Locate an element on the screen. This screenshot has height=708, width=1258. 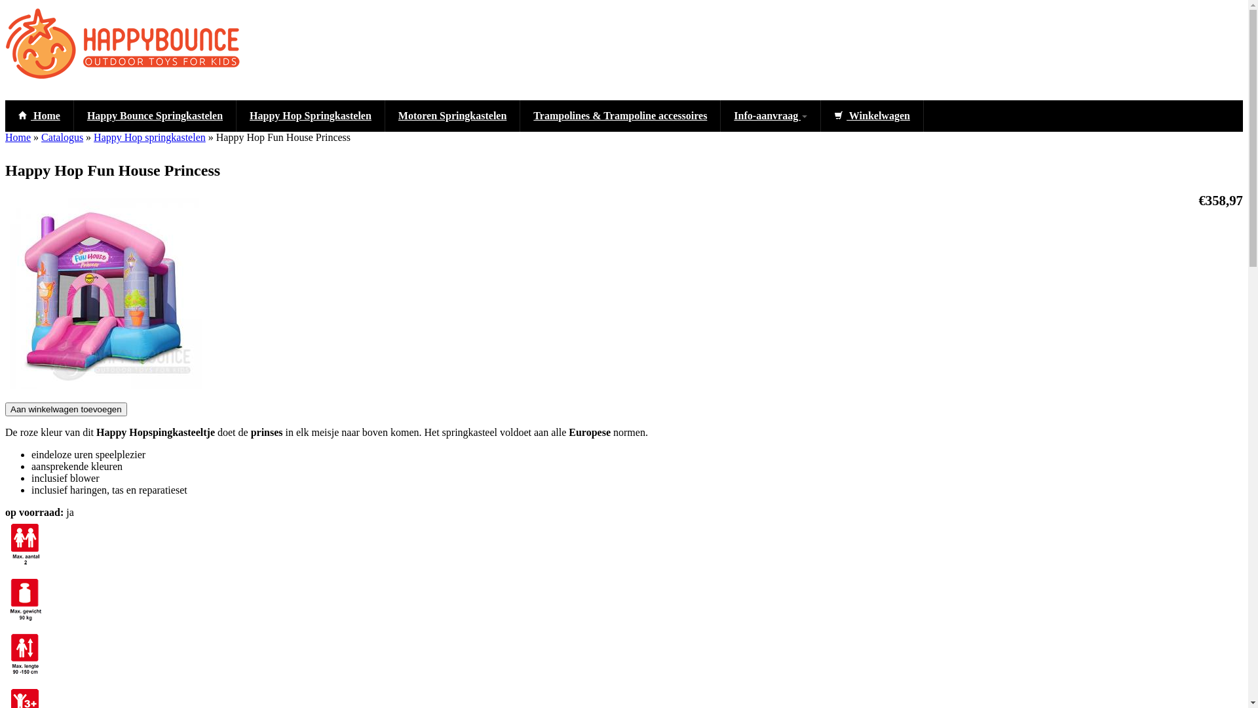
Aan winkelwagen toevoegen is located at coordinates (66, 409).